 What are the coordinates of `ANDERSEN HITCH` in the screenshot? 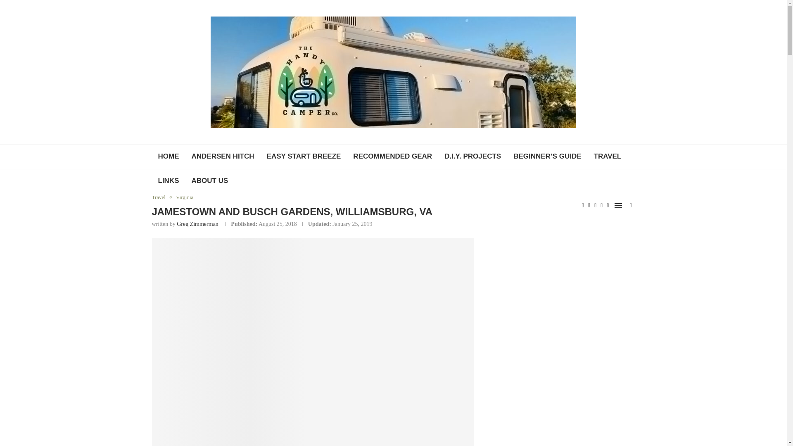 It's located at (222, 157).